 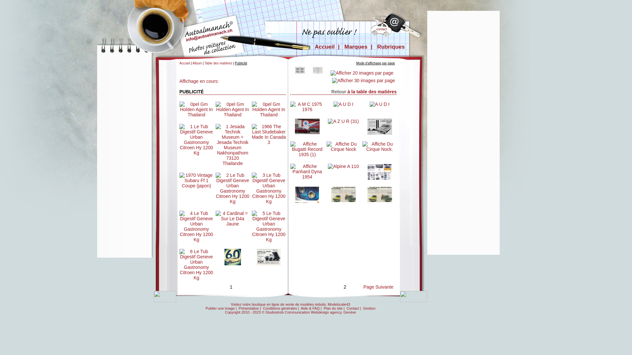 What do you see at coordinates (196, 109) in the screenshot?
I see `0pel   Gm   Holden Agent In Thailand` at bounding box center [196, 109].